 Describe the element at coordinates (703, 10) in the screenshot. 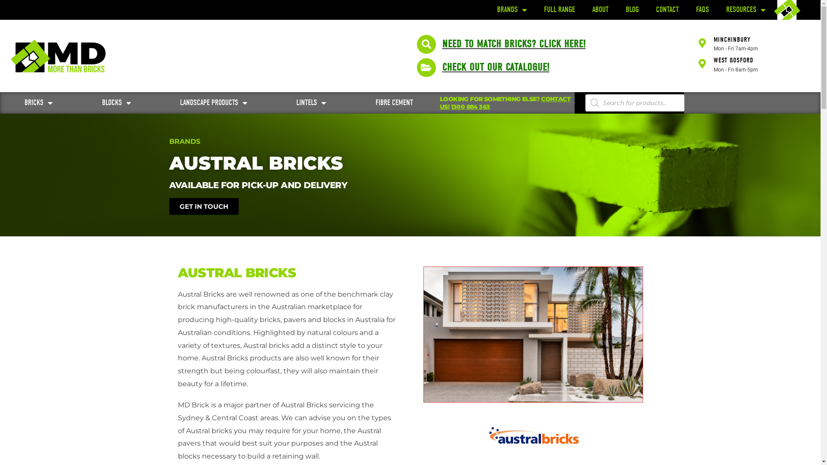

I see `FAQS` at that location.